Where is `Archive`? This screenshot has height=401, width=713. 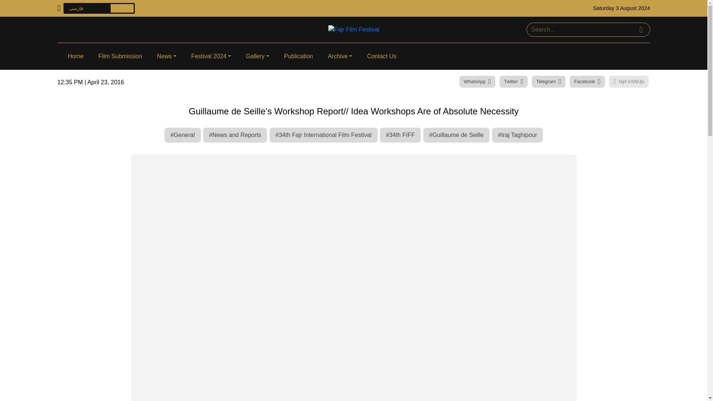
Archive is located at coordinates (340, 56).